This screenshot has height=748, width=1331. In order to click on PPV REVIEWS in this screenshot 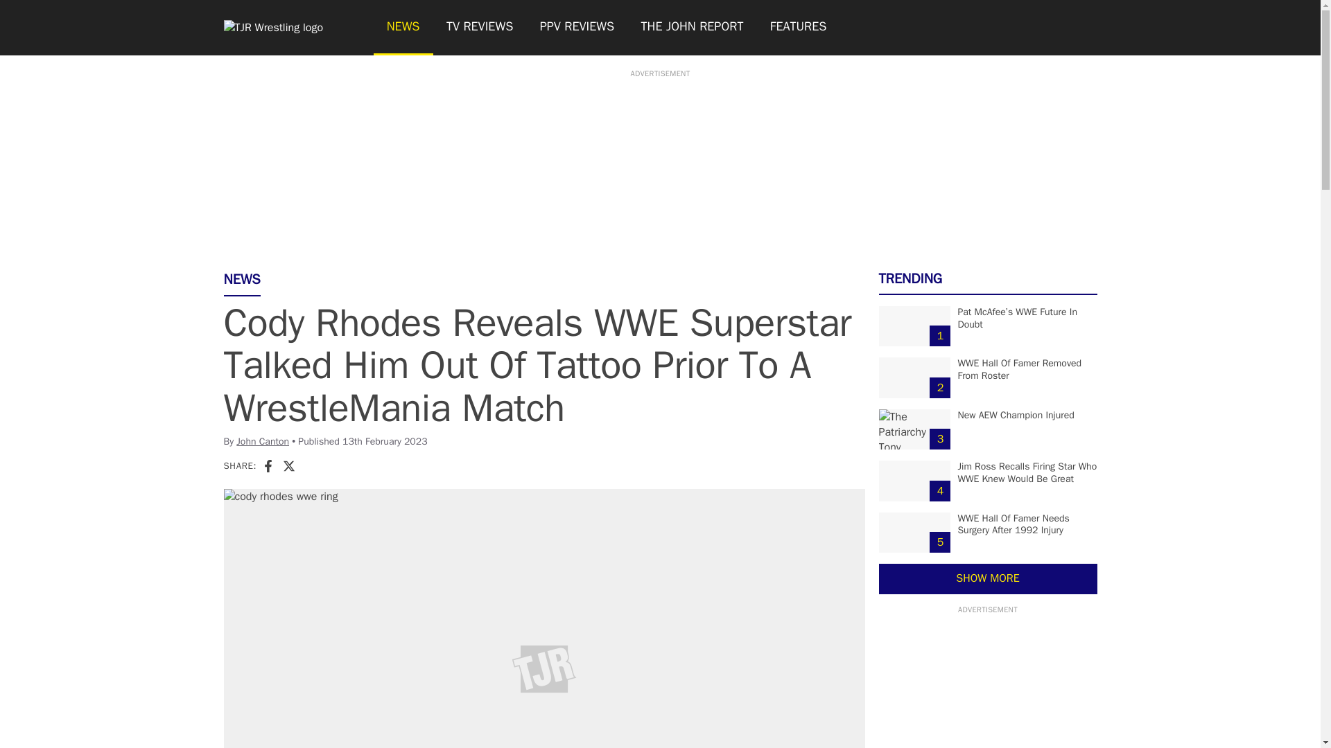, I will do `click(577, 28)`.